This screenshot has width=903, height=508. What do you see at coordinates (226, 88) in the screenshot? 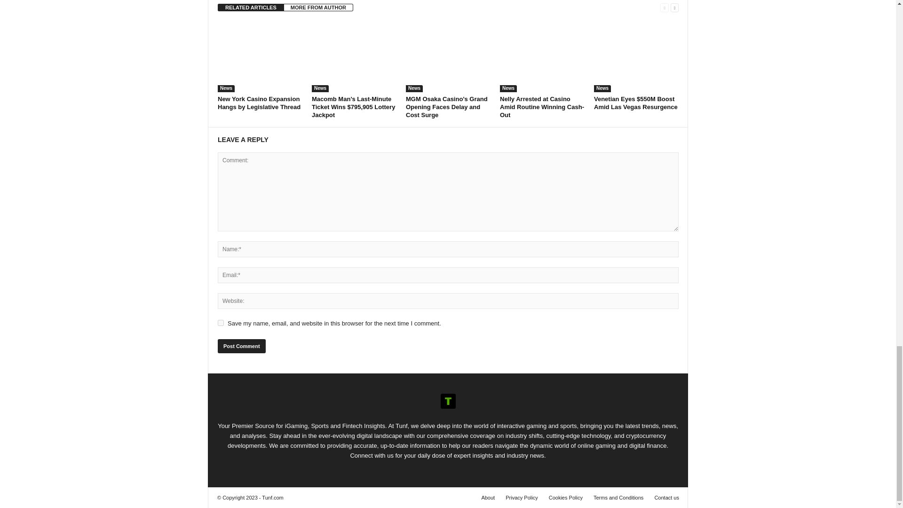
I see `News` at bounding box center [226, 88].